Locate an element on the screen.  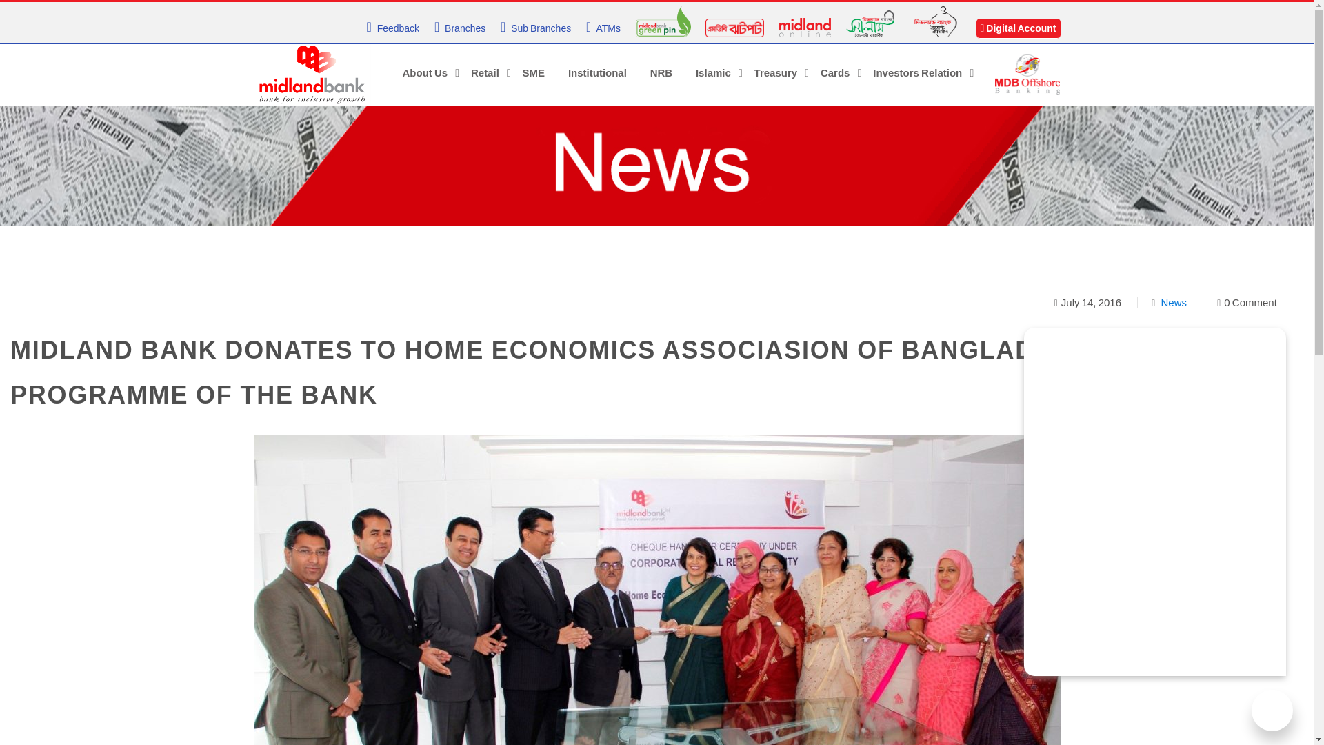
midland online is located at coordinates (805, 27).